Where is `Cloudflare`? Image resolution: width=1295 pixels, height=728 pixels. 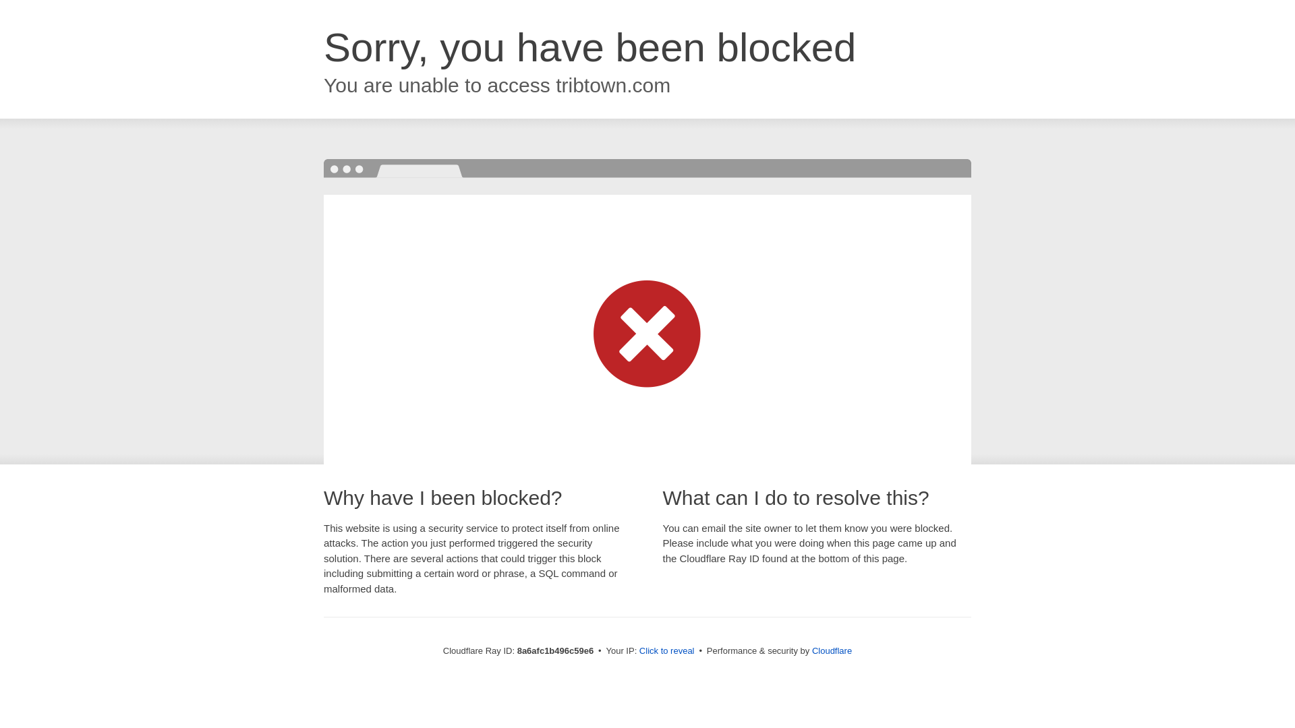
Cloudflare is located at coordinates (832, 650).